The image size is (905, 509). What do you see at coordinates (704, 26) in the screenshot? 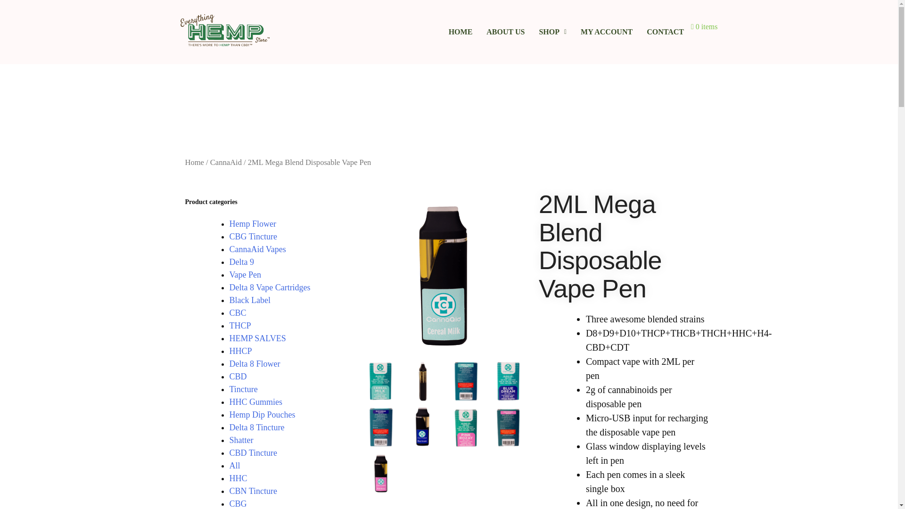
I see `0 items` at bounding box center [704, 26].